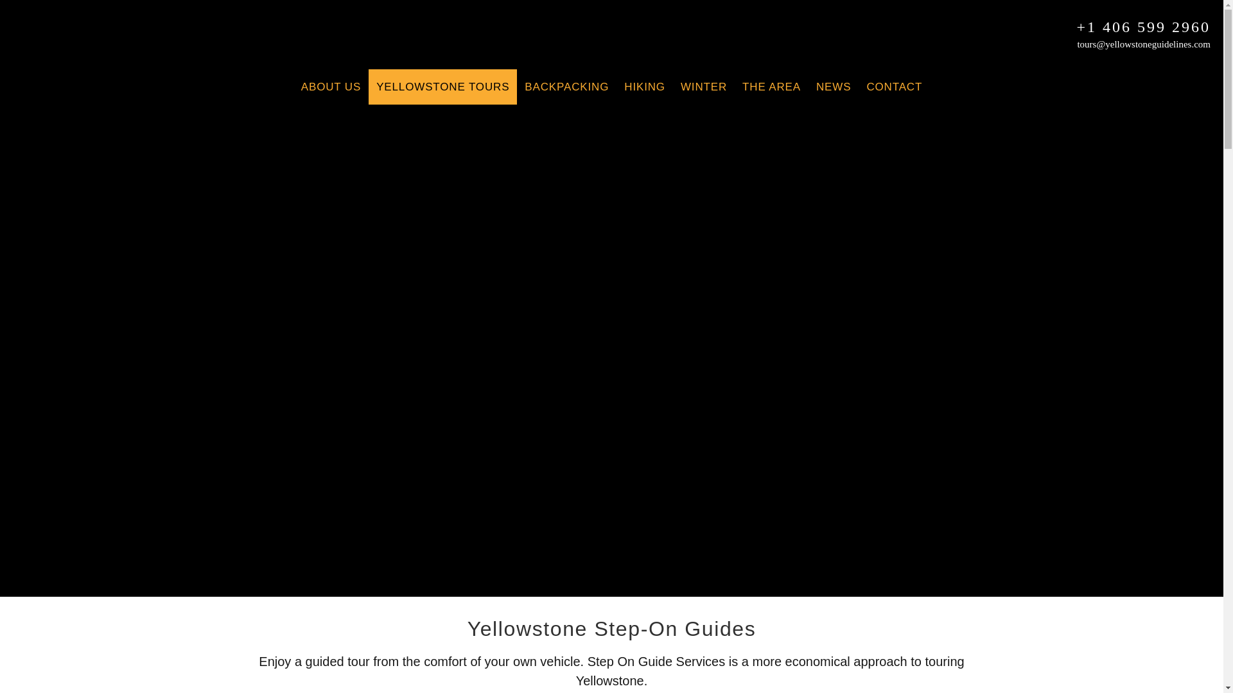  I want to click on Yellowstone Guidelines, so click(70, 53).